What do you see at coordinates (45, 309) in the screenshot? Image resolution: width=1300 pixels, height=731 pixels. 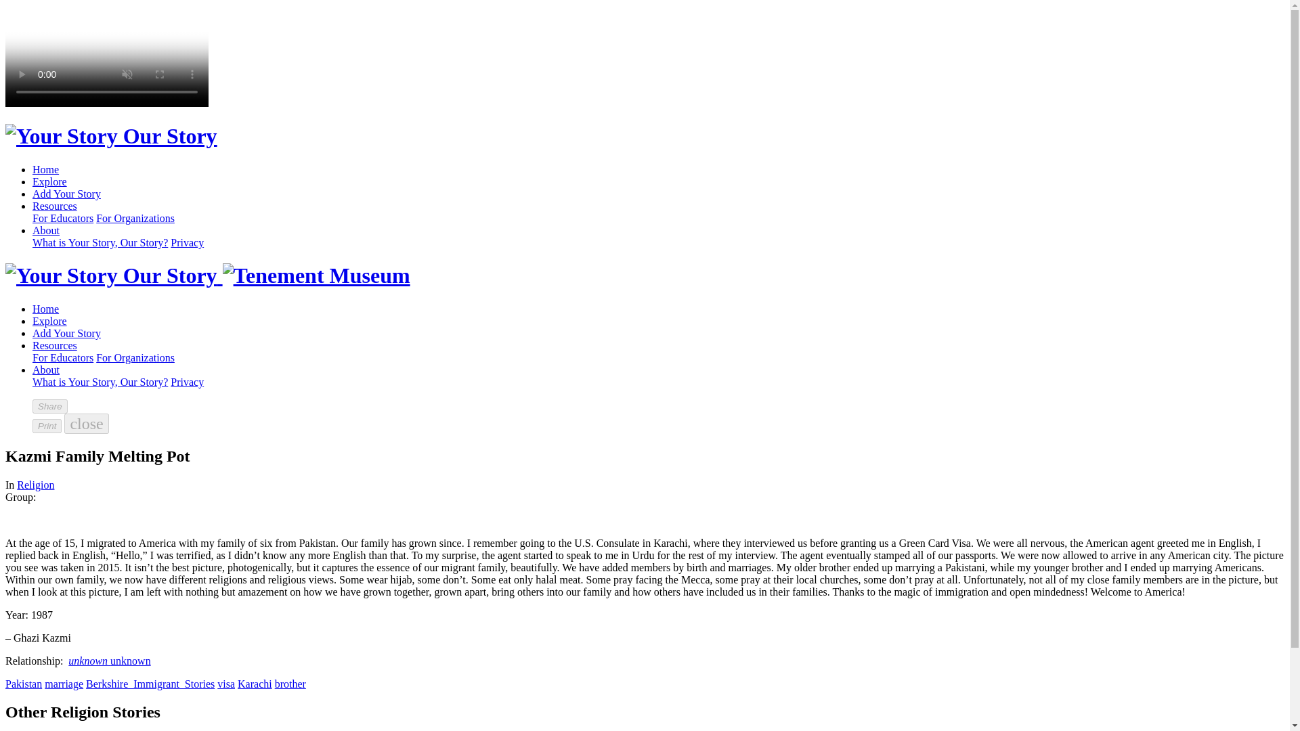 I see `Home` at bounding box center [45, 309].